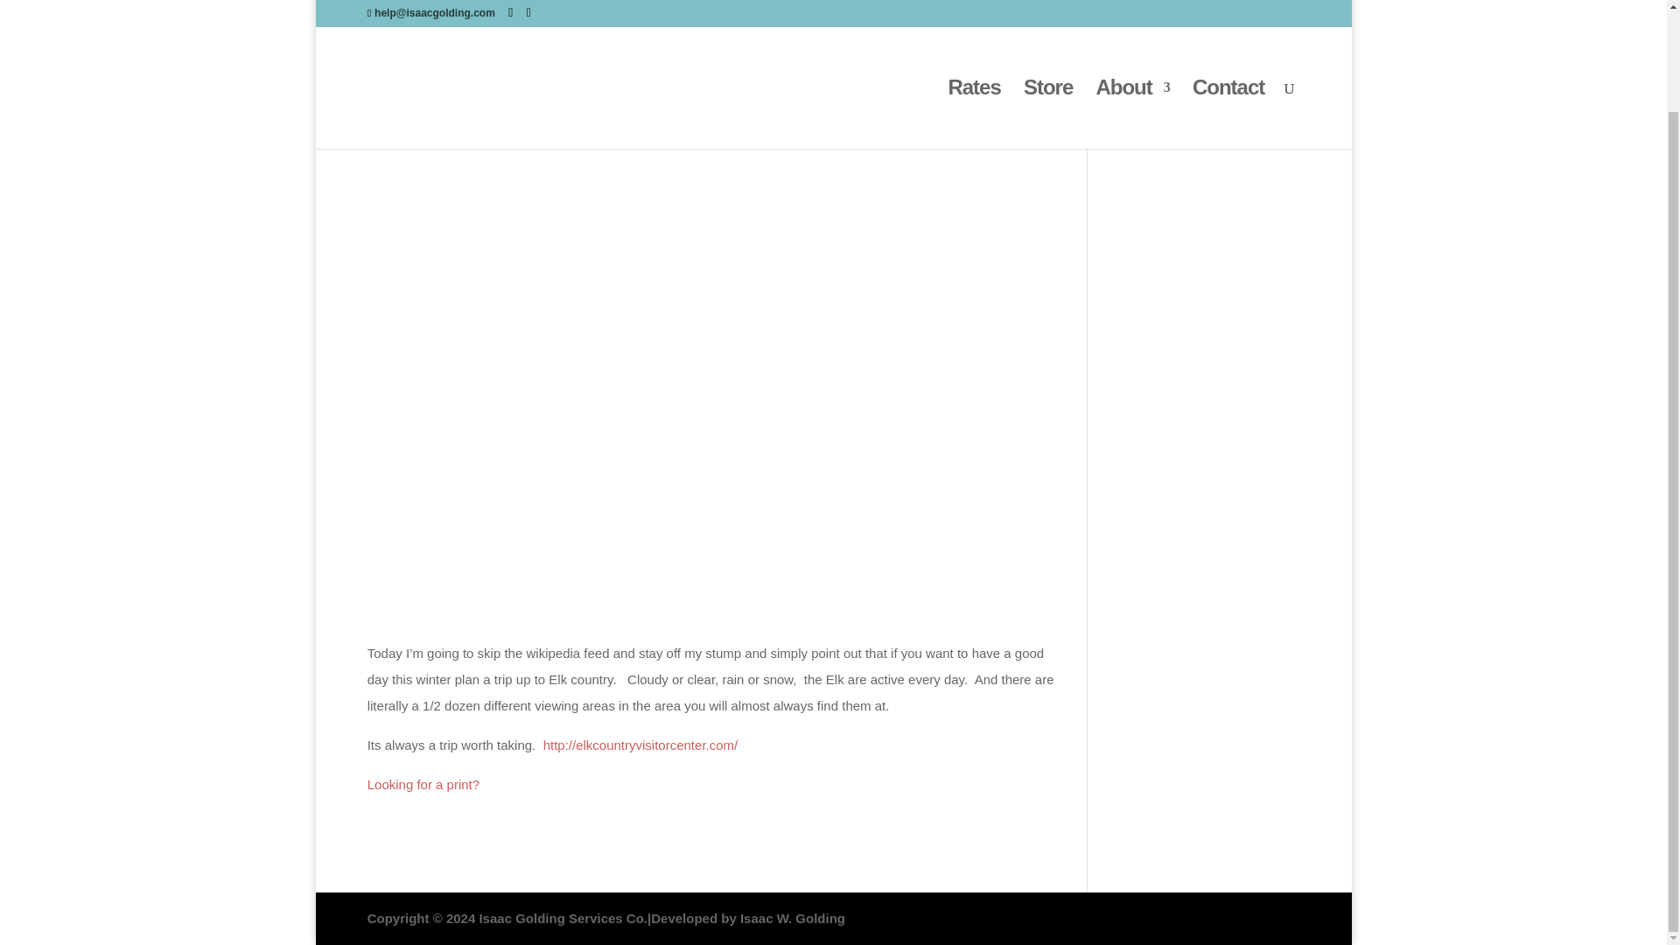  I want to click on About, so click(1132, 17).